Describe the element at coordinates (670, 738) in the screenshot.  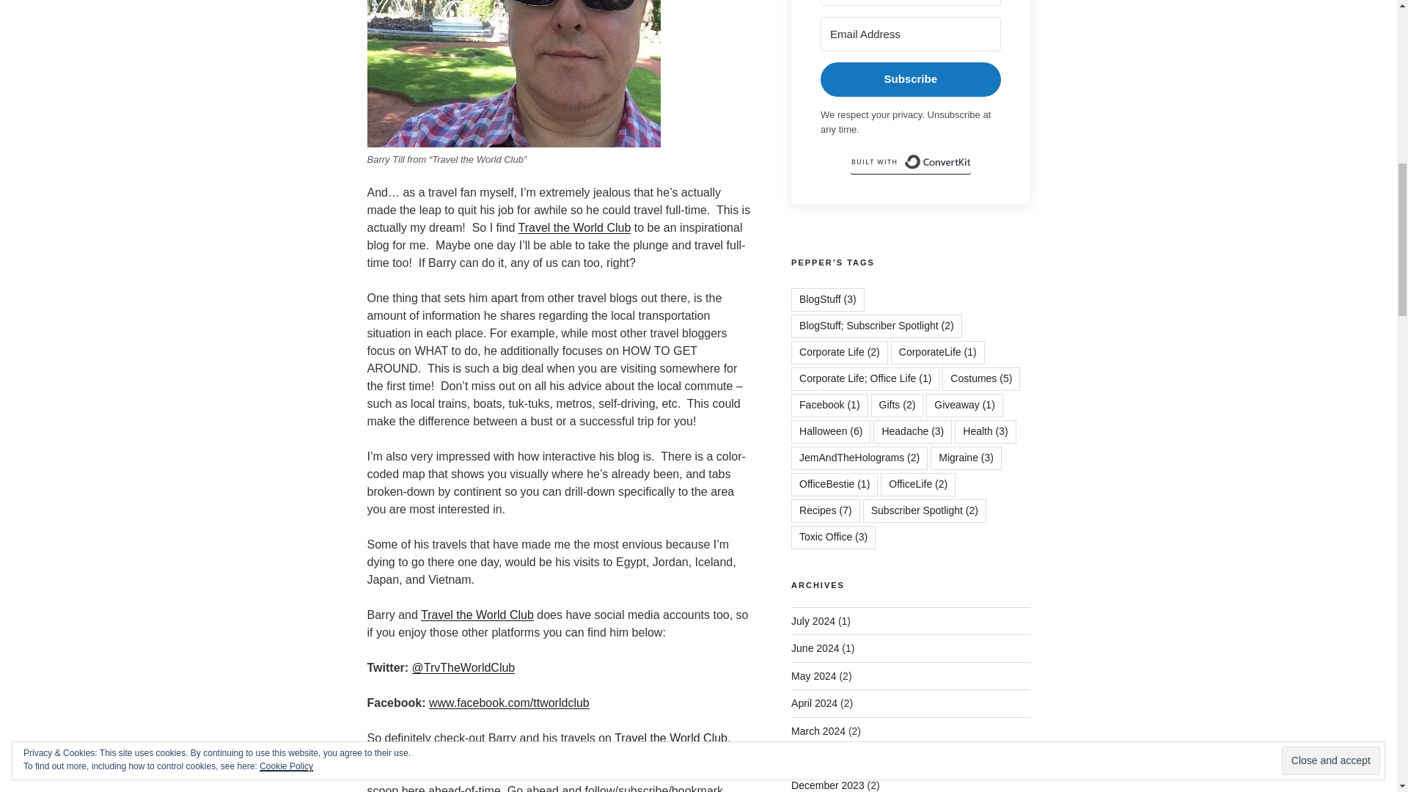
I see `Travel the World Club` at that location.